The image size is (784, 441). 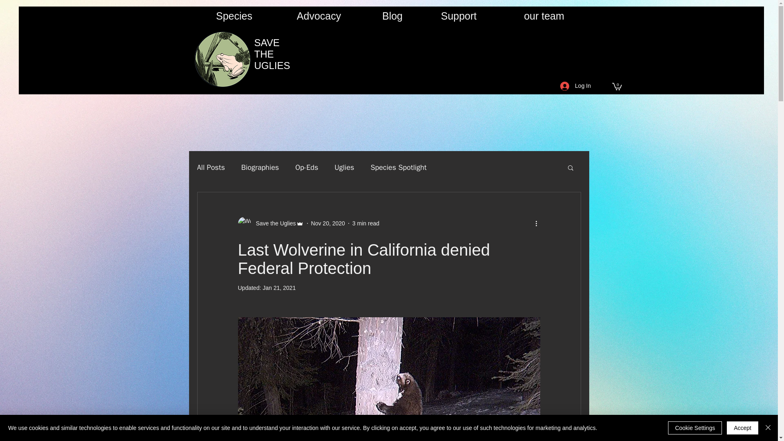 I want to click on 0, so click(x=617, y=86).